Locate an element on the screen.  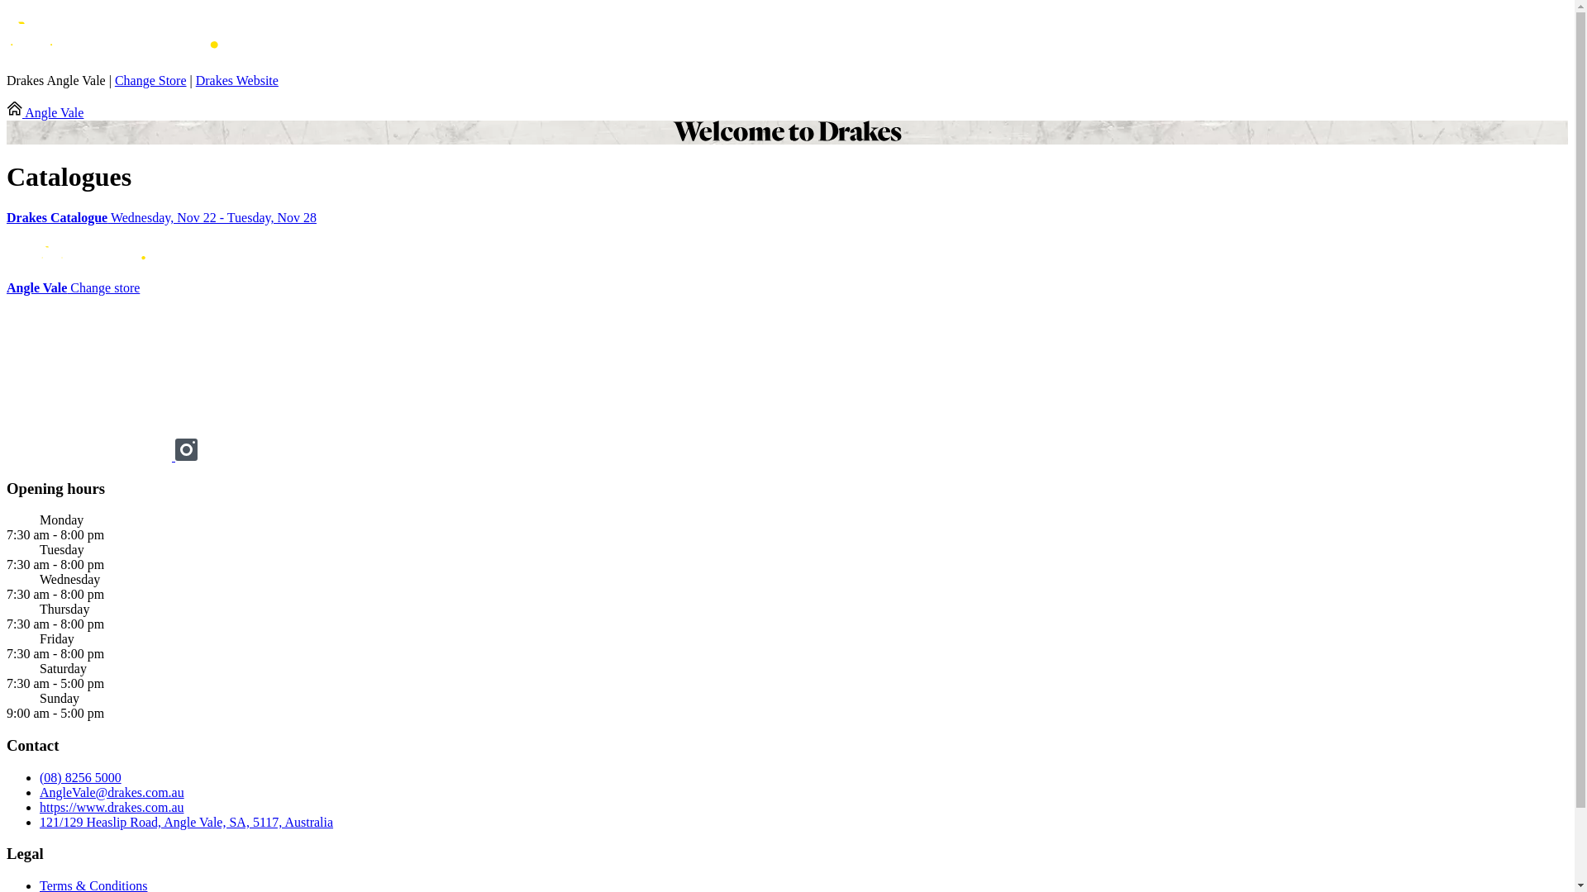
Instagram drakessupermarkets is located at coordinates (187, 456).